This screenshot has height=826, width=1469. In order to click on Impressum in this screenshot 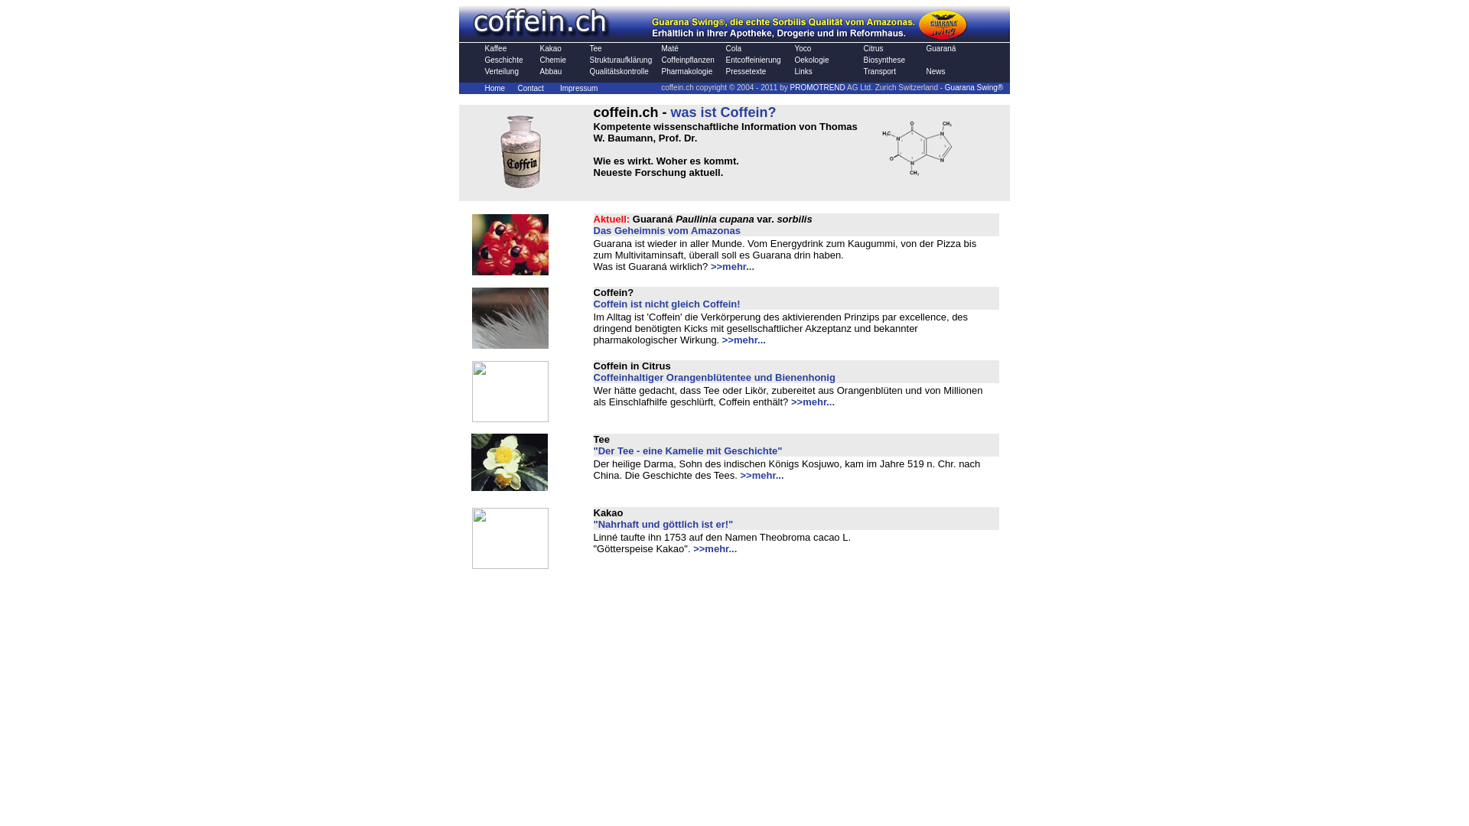, I will do `click(578, 89)`.